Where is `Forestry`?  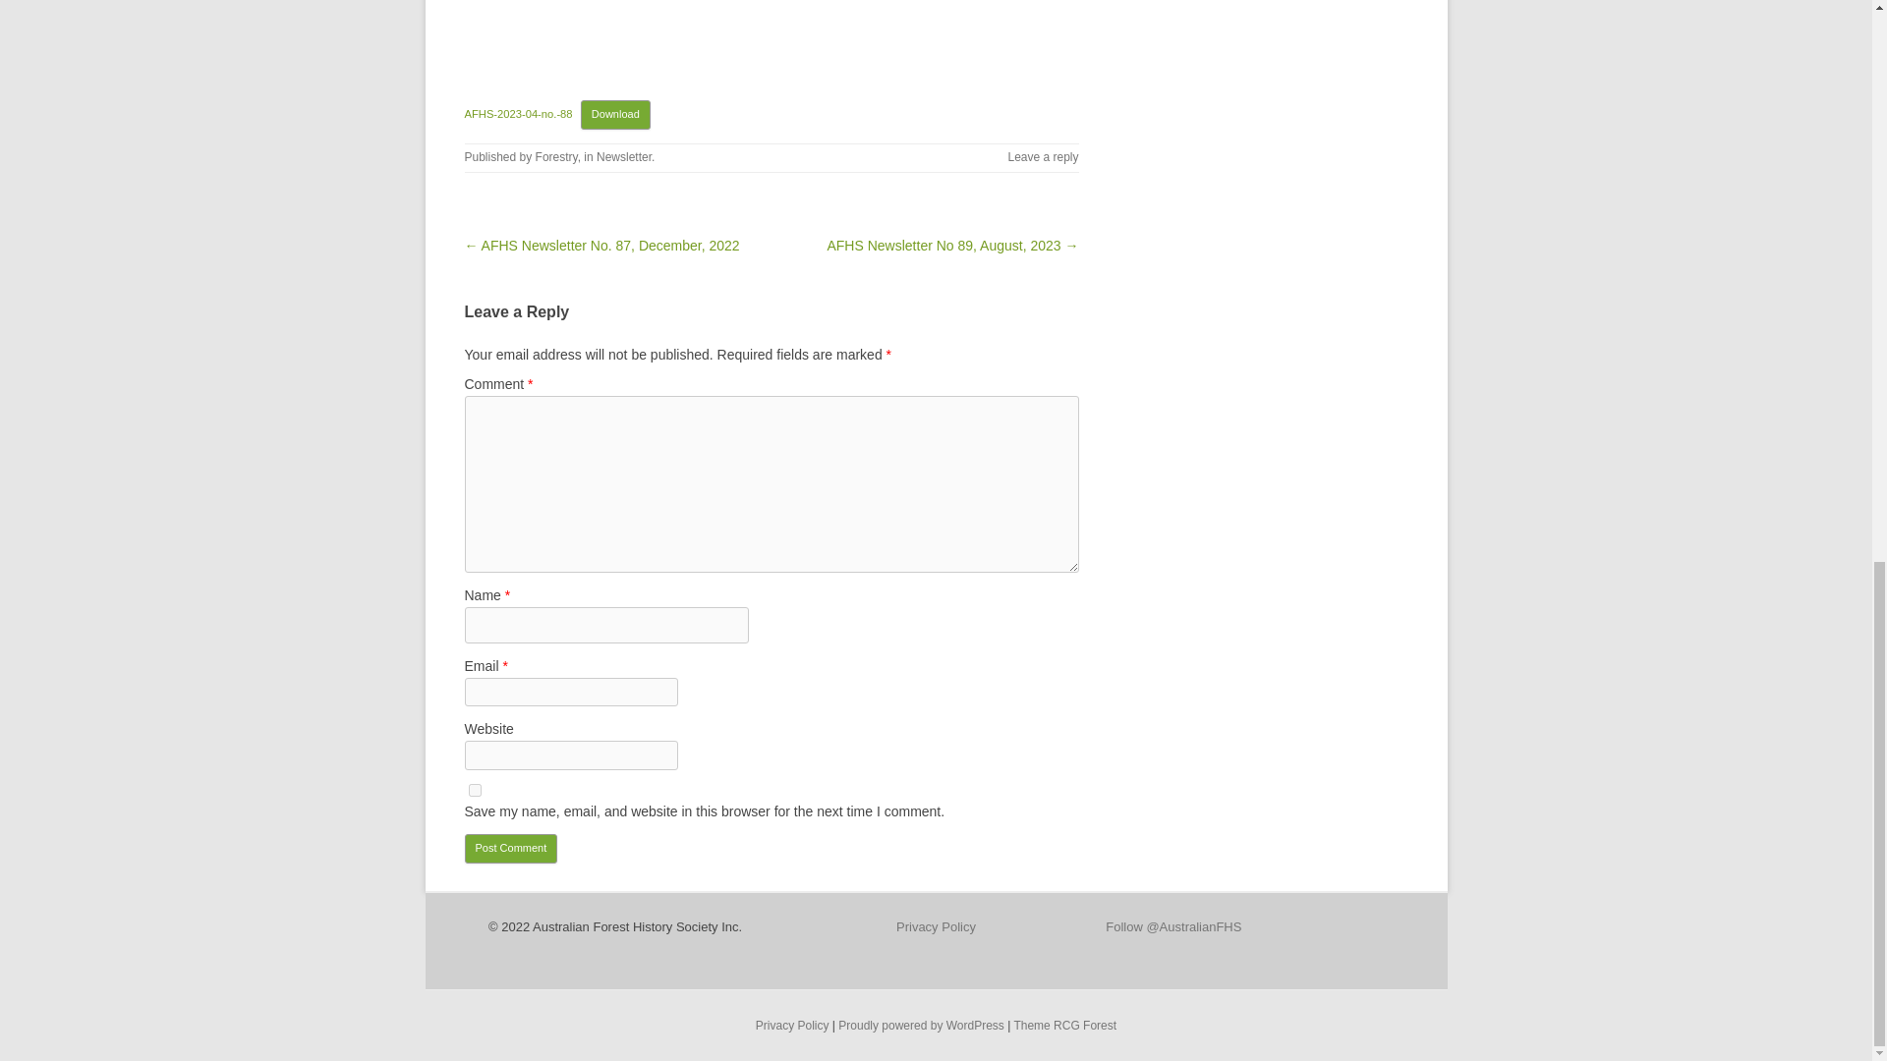
Forestry is located at coordinates (556, 157).